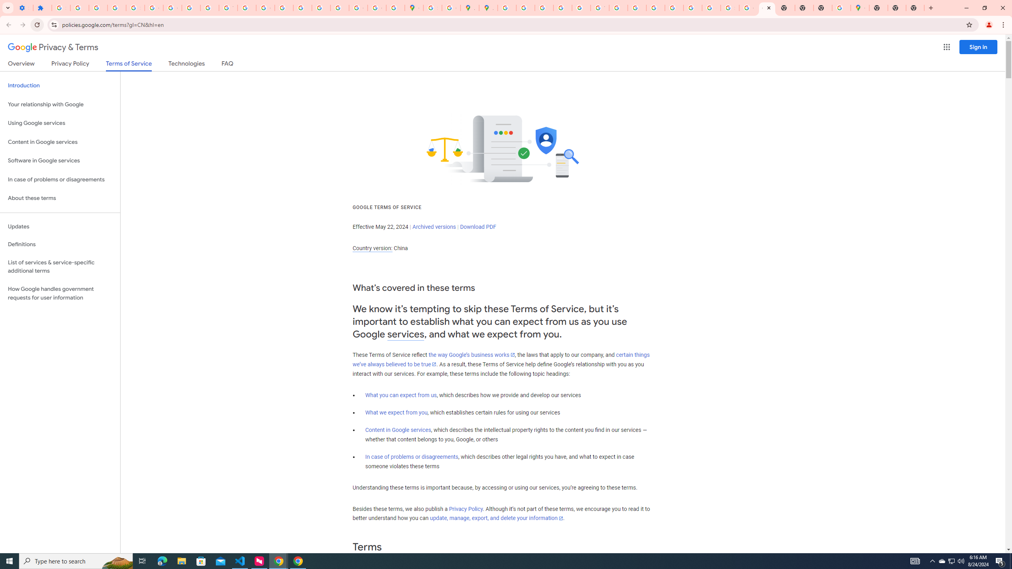 The height and width of the screenshot is (569, 1012). I want to click on Definitions, so click(60, 245).